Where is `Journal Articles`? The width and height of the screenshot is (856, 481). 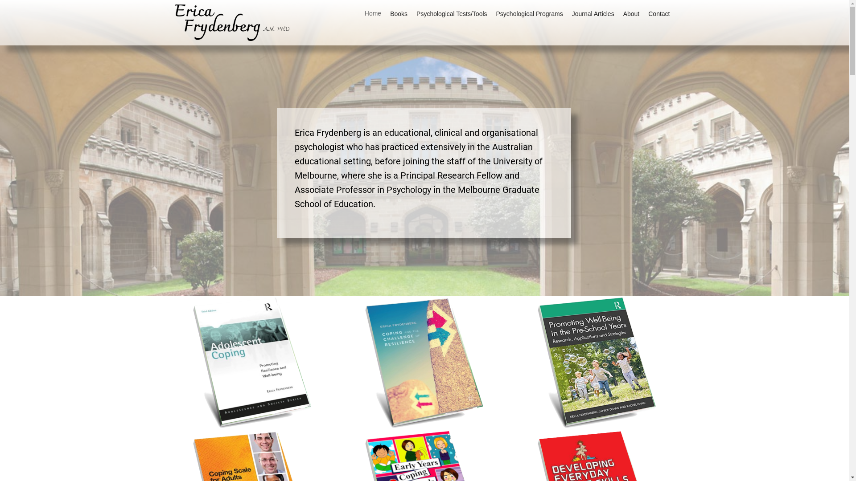
Journal Articles is located at coordinates (593, 13).